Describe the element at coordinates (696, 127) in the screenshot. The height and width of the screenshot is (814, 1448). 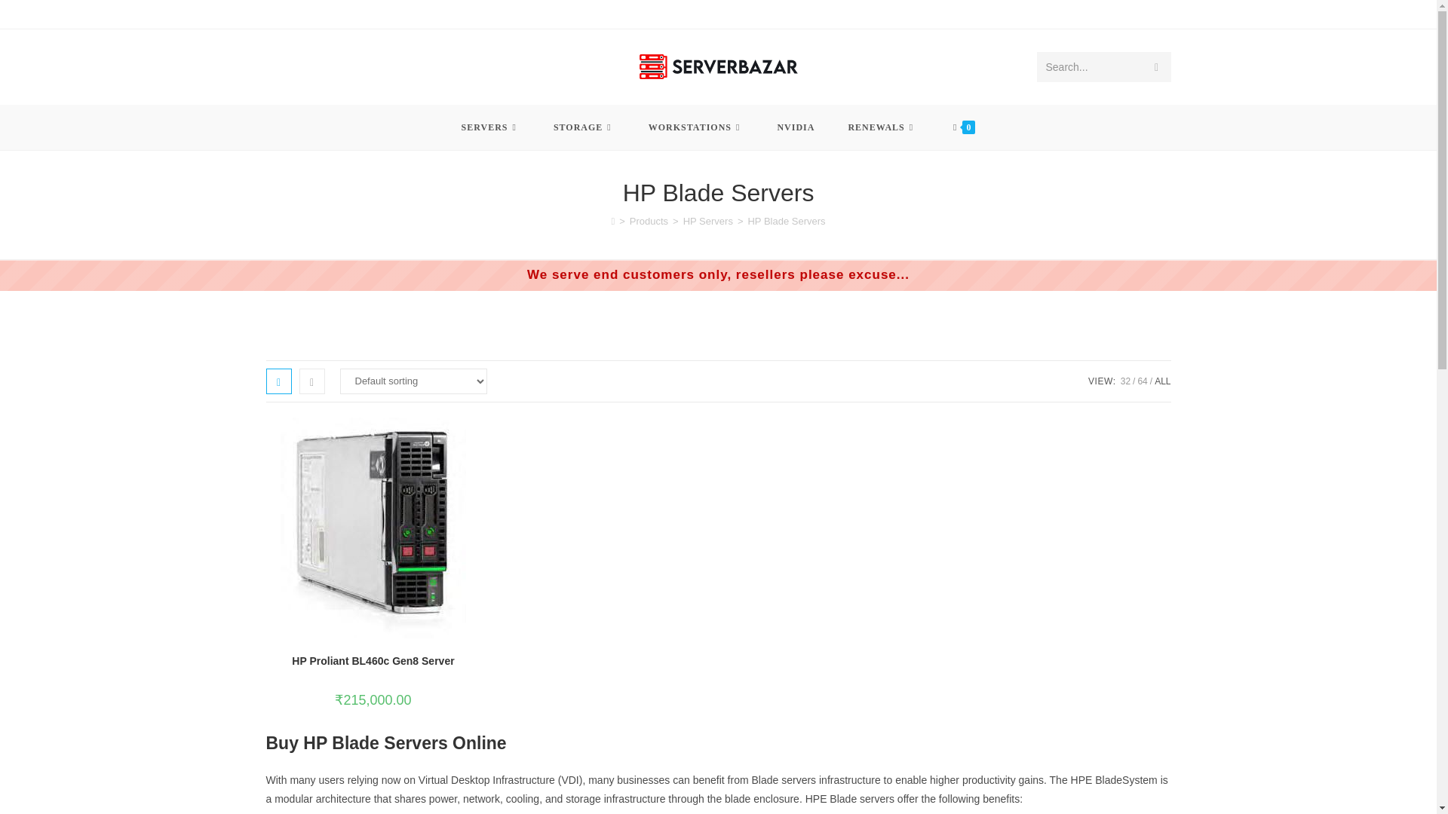
I see `WORKSTATIONS` at that location.